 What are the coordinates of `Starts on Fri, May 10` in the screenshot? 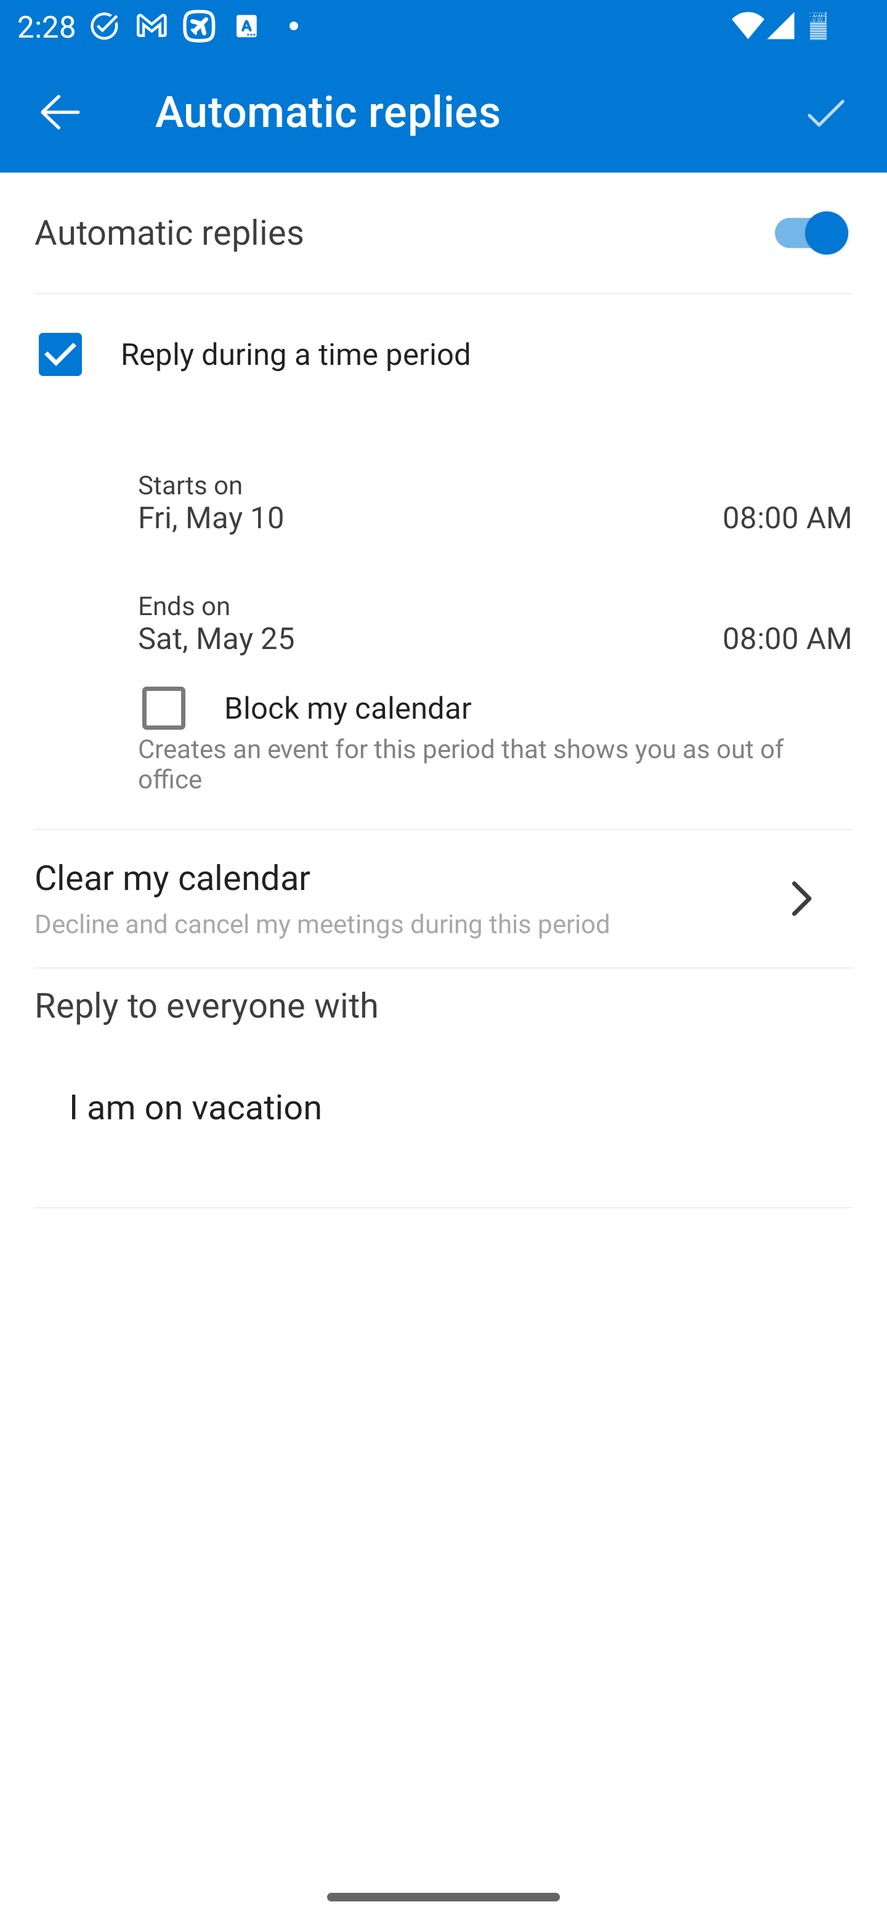 It's located at (430, 503).